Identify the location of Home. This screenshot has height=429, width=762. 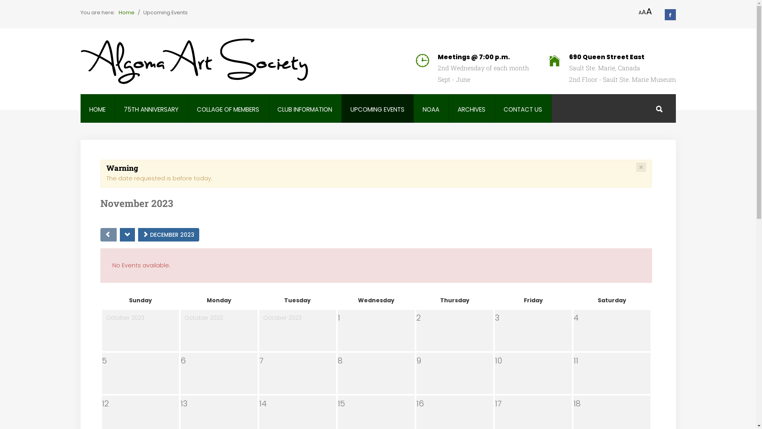
(126, 13).